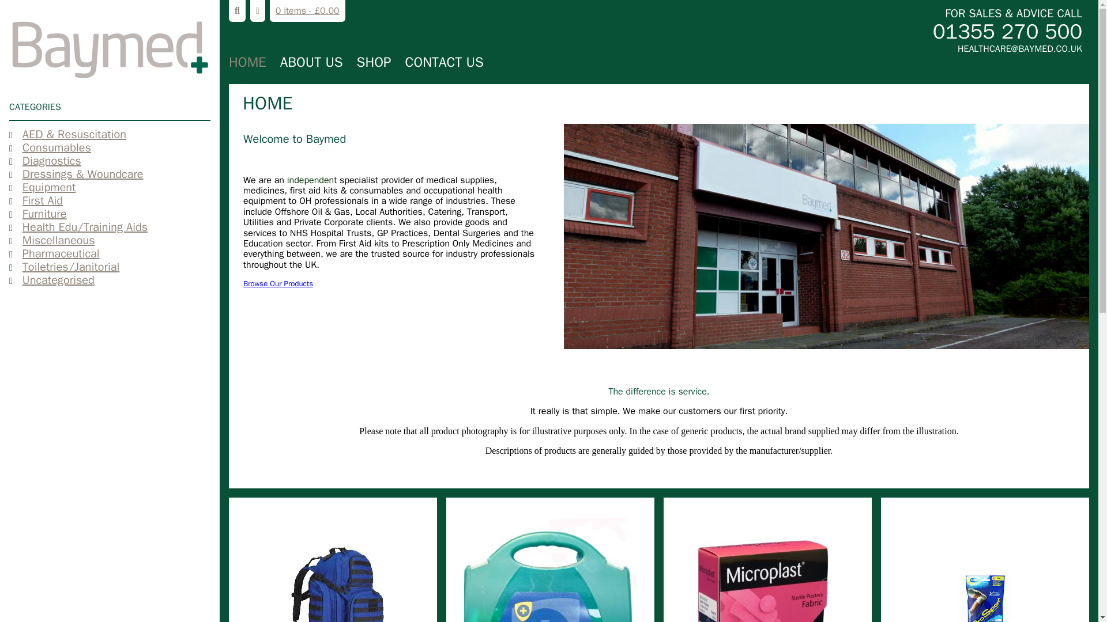 The height and width of the screenshot is (622, 1107). I want to click on Pharmaceutical, so click(57, 253).